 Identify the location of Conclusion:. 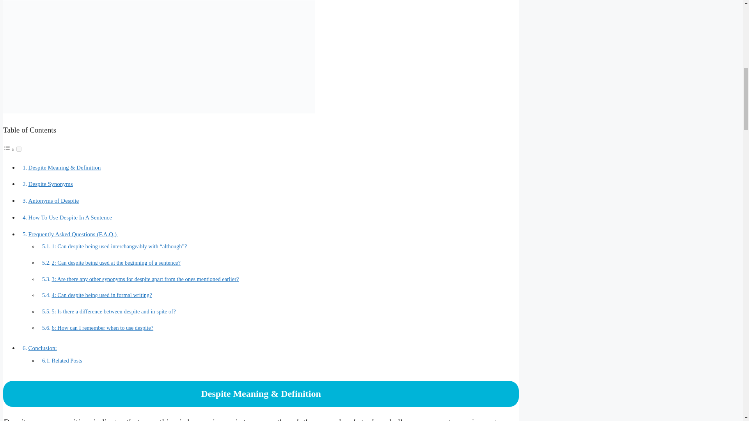
(42, 348).